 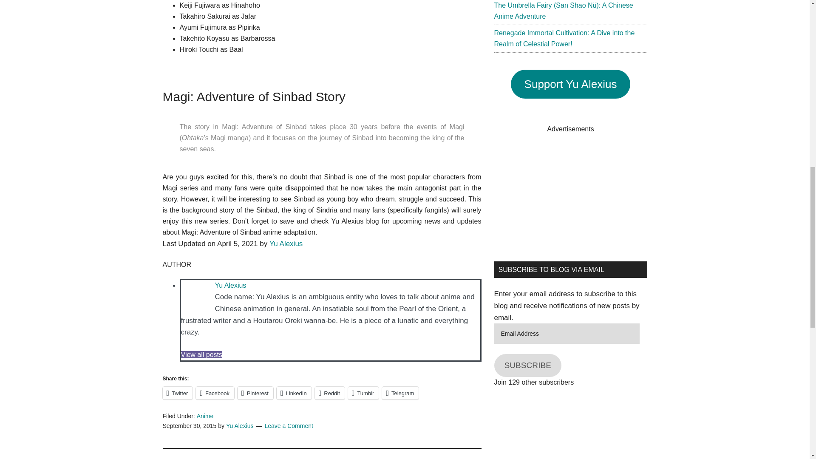 I want to click on View all posts, so click(x=202, y=354).